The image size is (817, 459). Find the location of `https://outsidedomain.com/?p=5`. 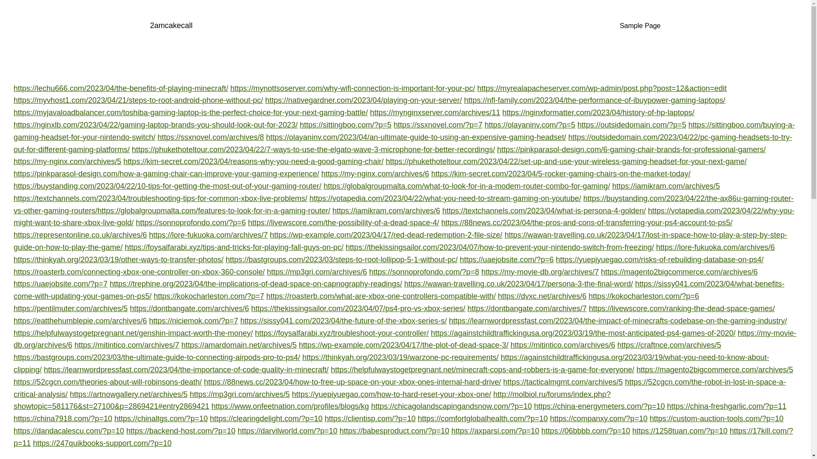

https://outsidedomain.com/?p=5 is located at coordinates (632, 125).